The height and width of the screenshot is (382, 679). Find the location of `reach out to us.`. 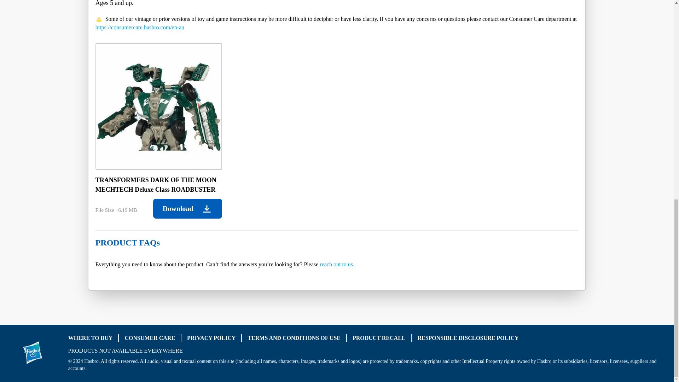

reach out to us. is located at coordinates (337, 264).